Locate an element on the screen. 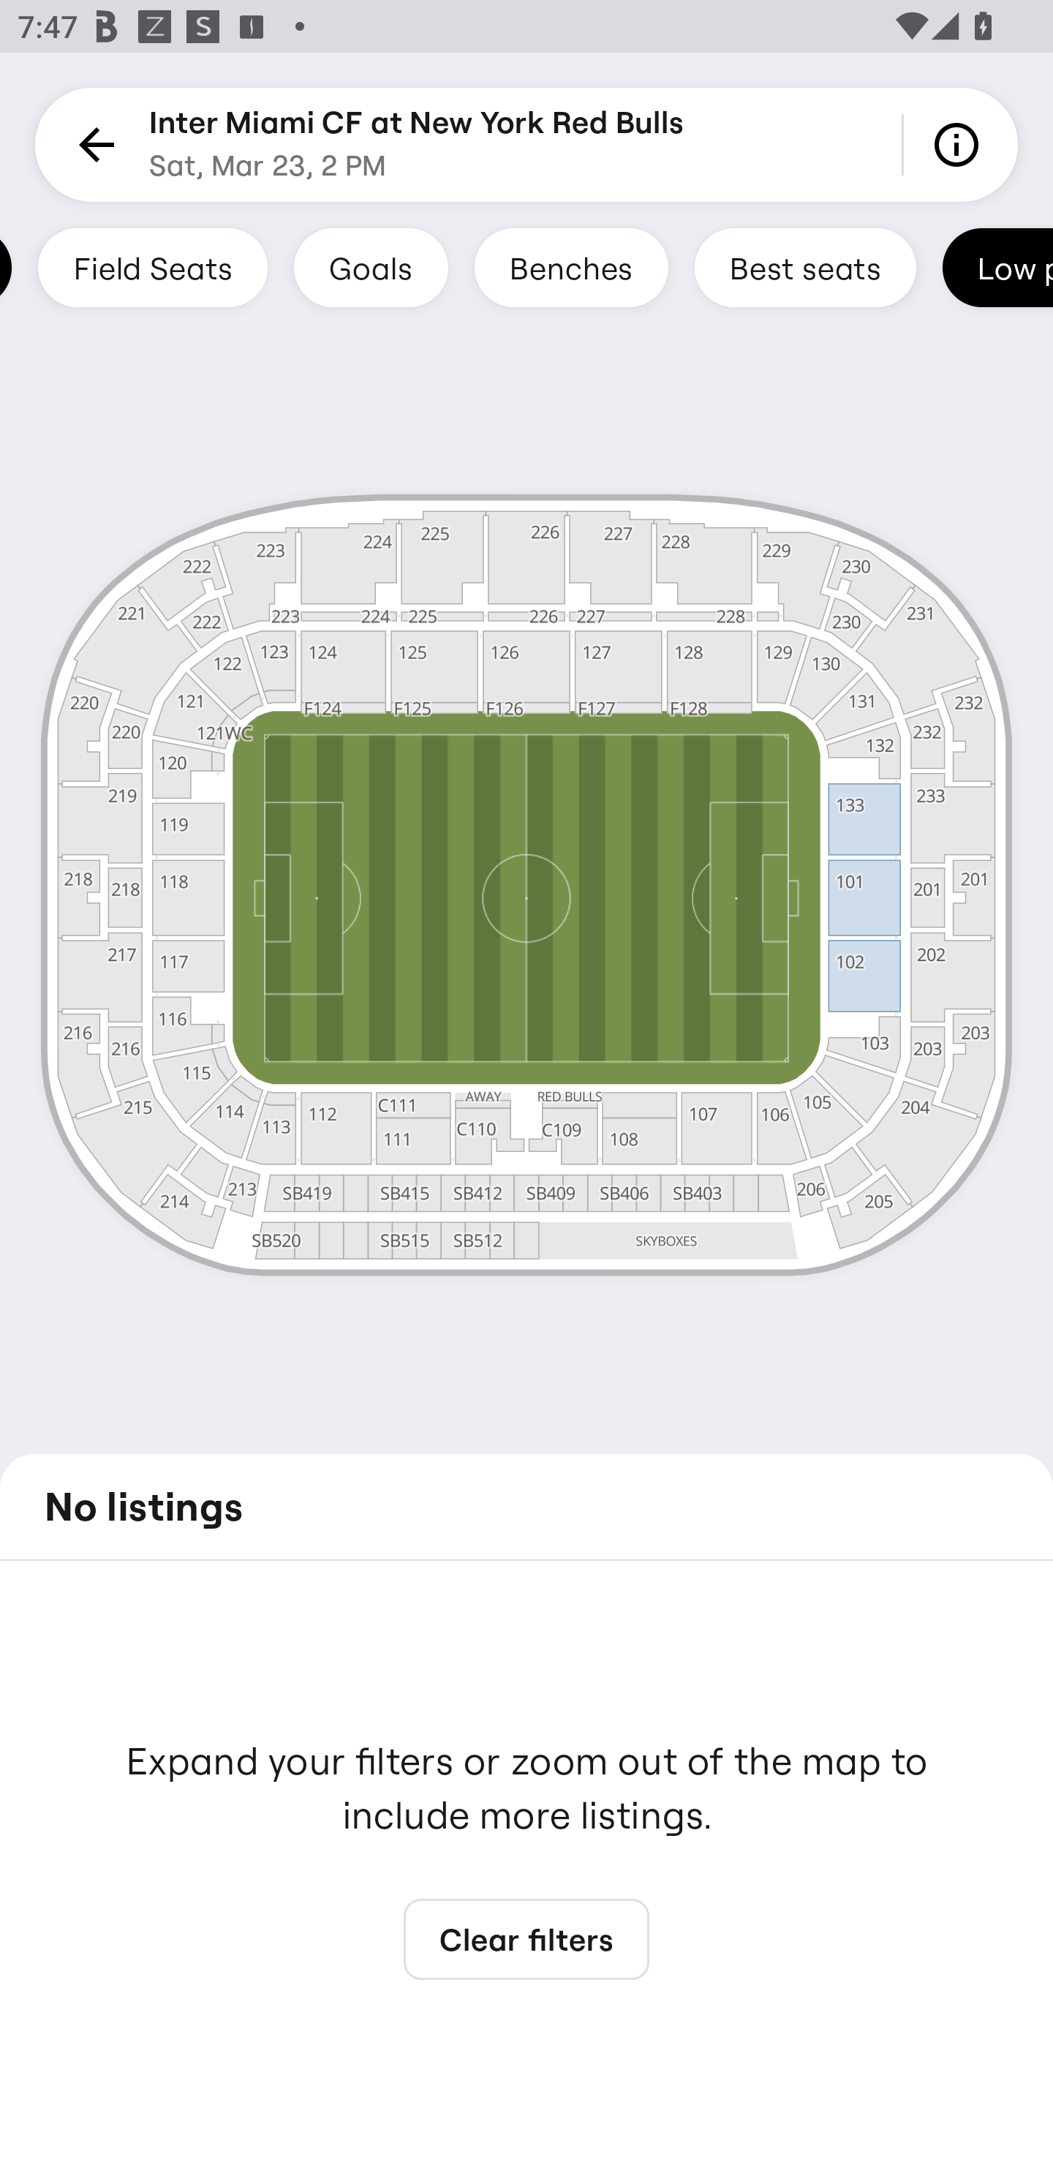 The width and height of the screenshot is (1053, 2165). Benches is located at coordinates (572, 267).